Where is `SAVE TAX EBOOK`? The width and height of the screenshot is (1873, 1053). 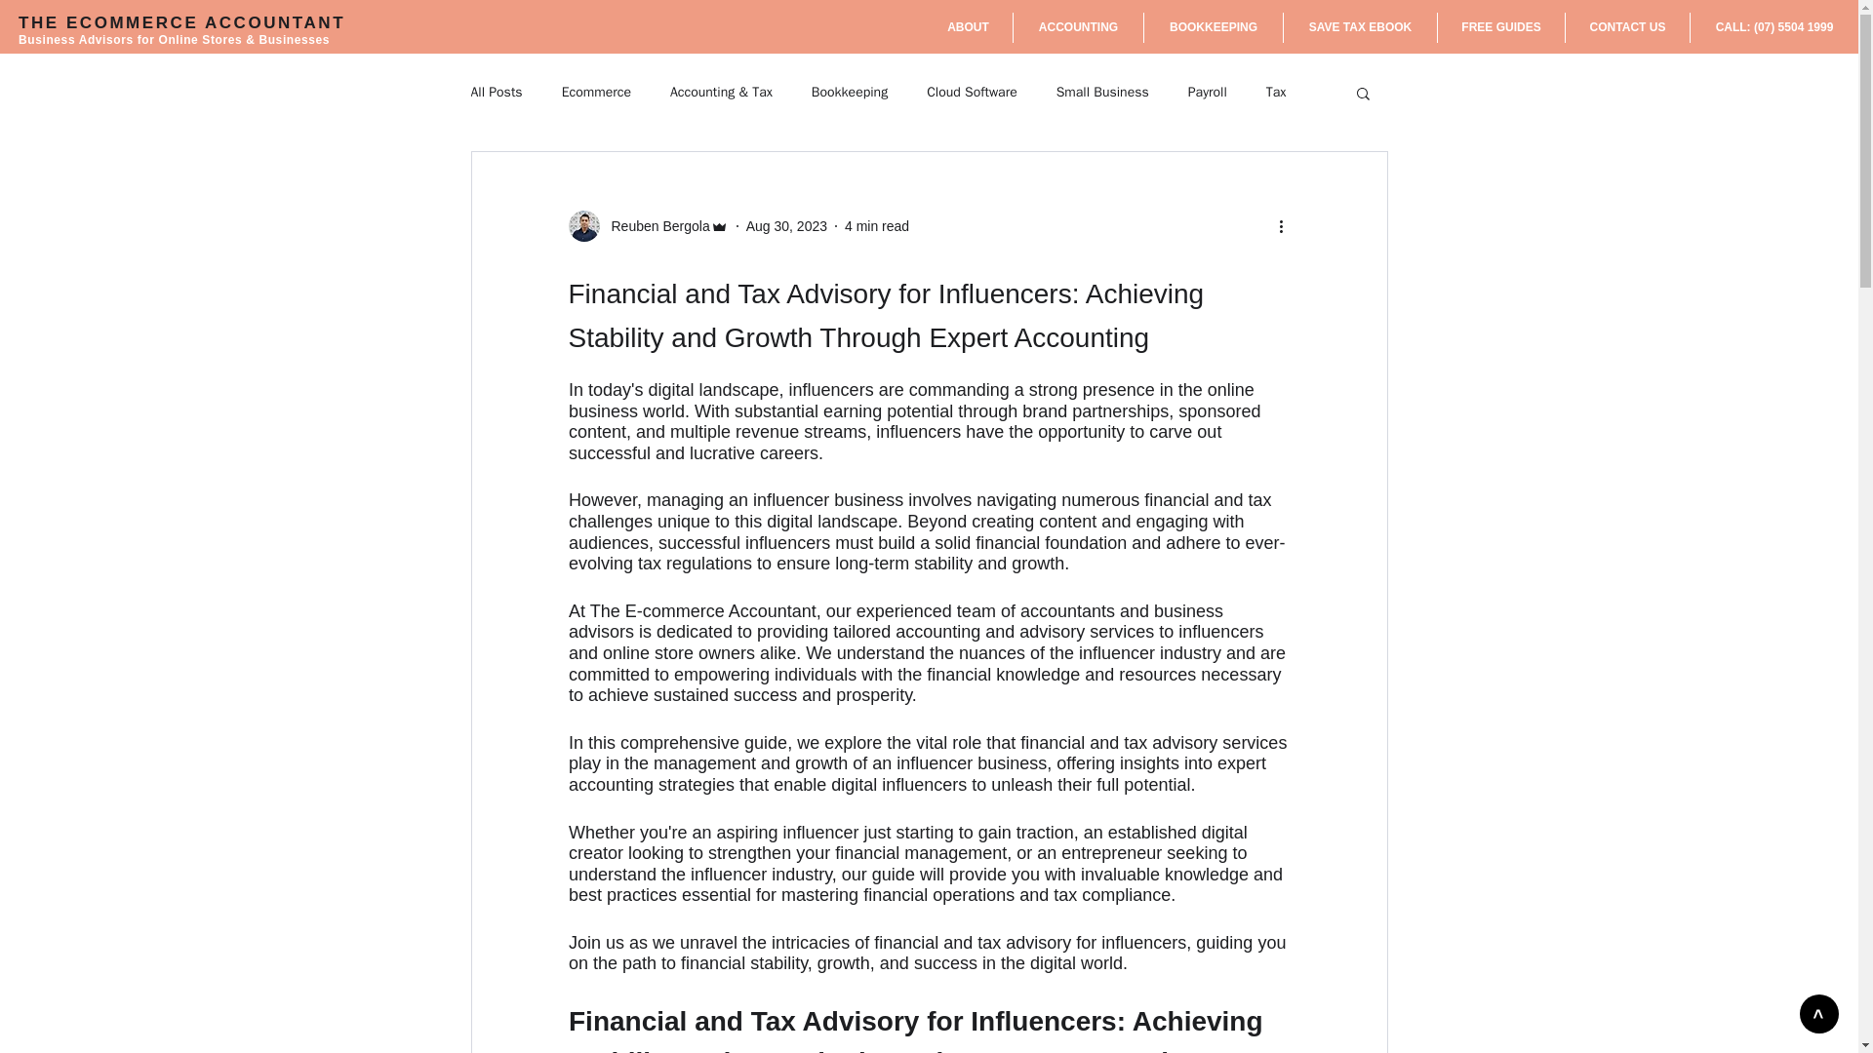
SAVE TAX EBOOK is located at coordinates (1360, 27).